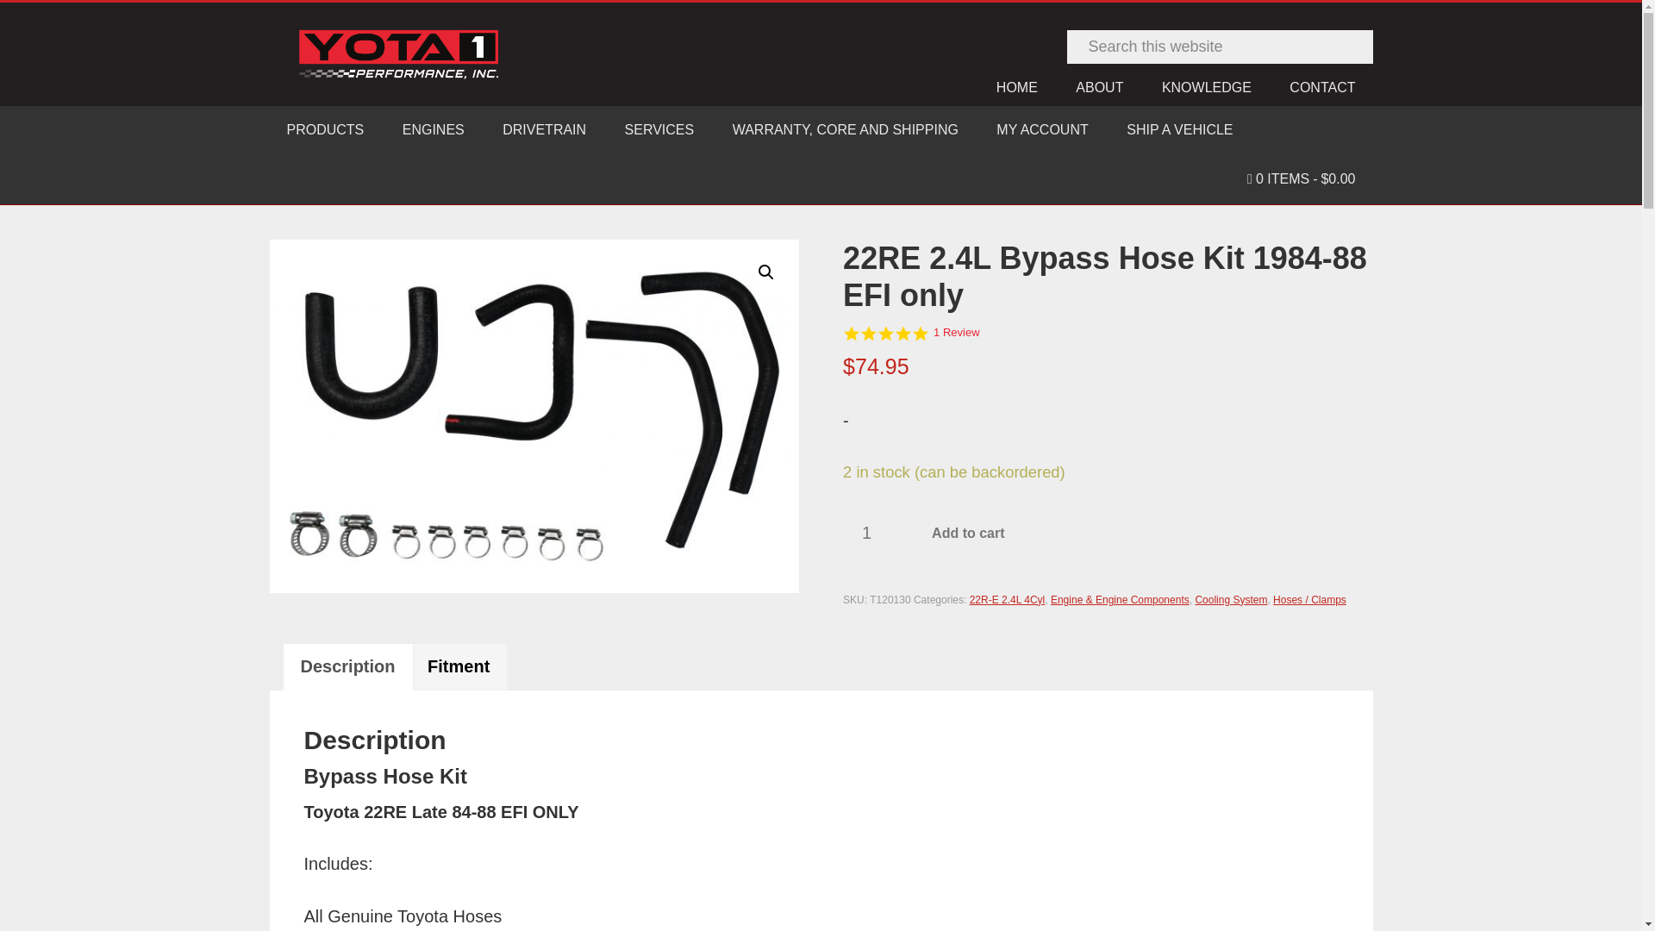 This screenshot has width=1655, height=931. Describe the element at coordinates (1042, 130) in the screenshot. I see `MY ACCOUNT` at that location.